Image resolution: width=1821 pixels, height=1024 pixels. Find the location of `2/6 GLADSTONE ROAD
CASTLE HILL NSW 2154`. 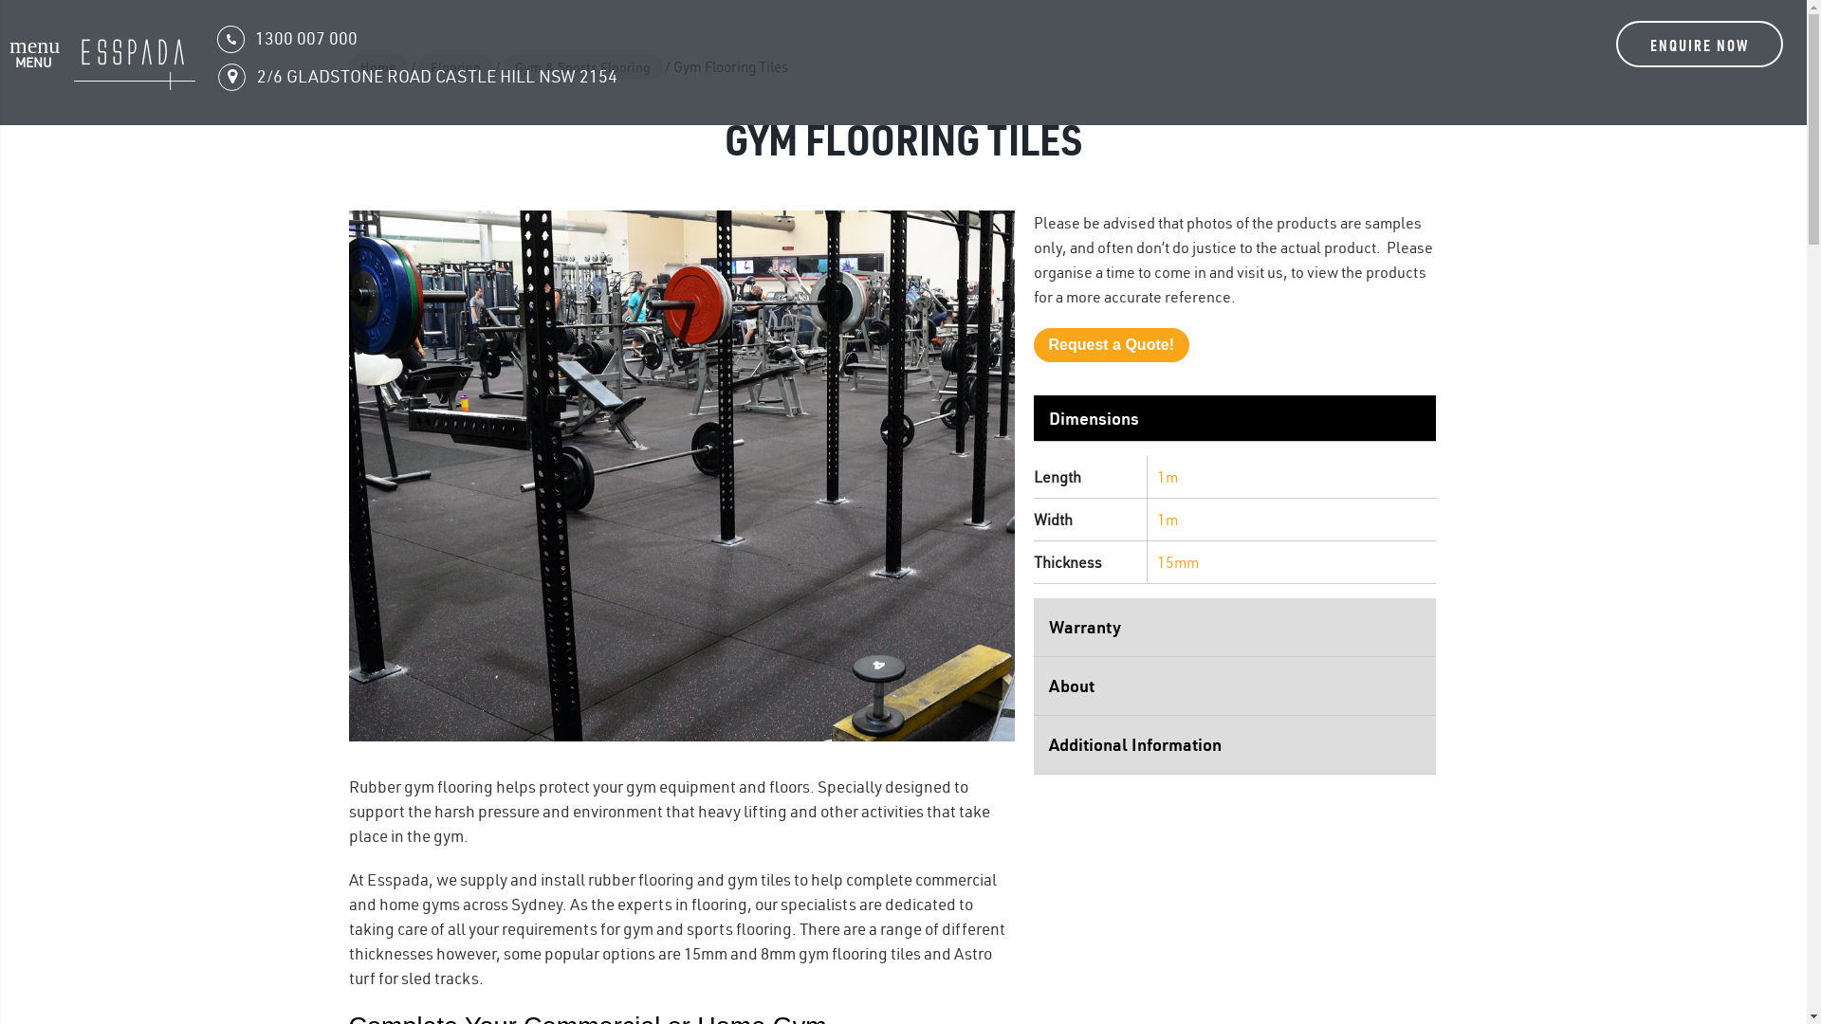

2/6 GLADSTONE ROAD
CASTLE HILL NSW 2154 is located at coordinates (1001, 76).